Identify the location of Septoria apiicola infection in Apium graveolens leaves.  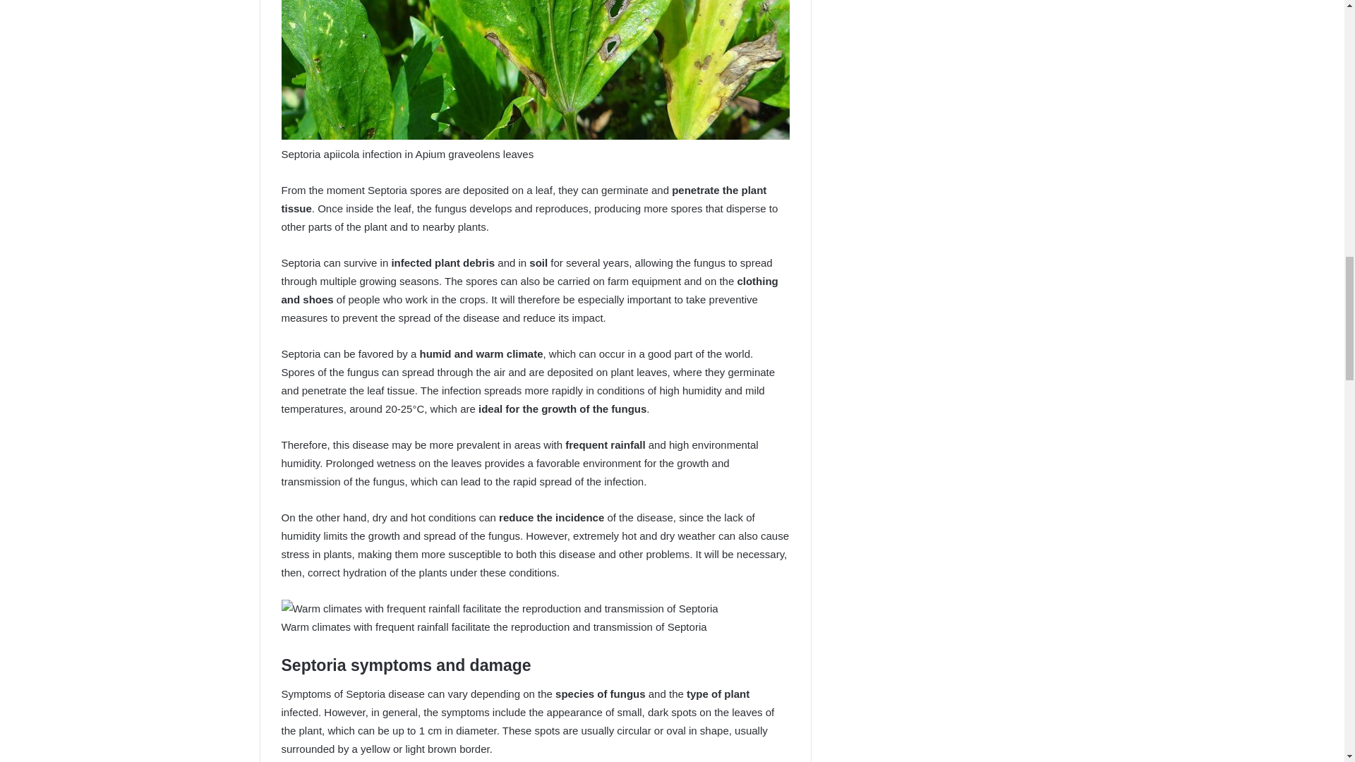
(534, 69).